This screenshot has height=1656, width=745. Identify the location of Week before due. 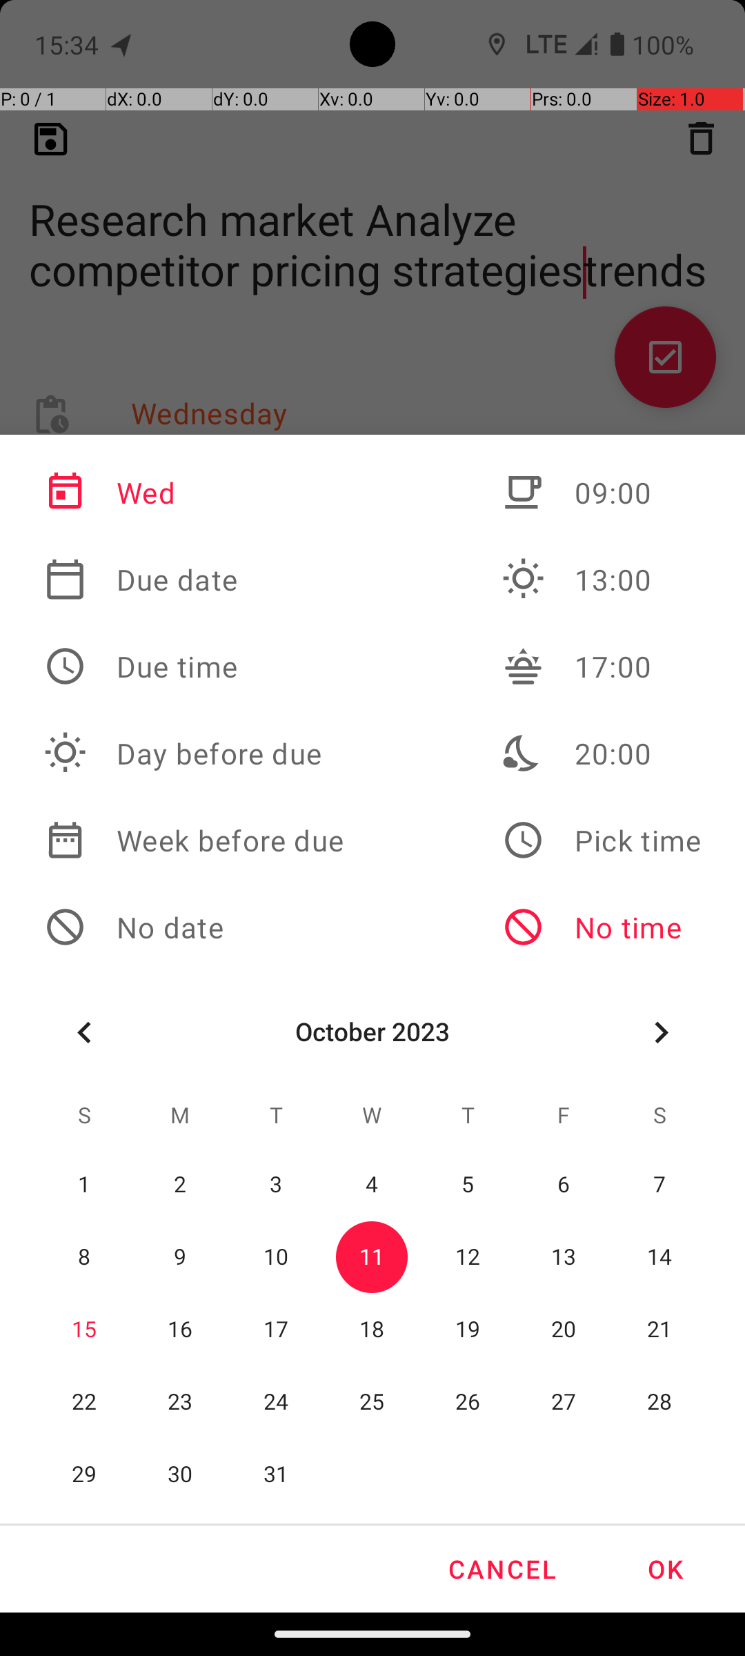
(194, 840).